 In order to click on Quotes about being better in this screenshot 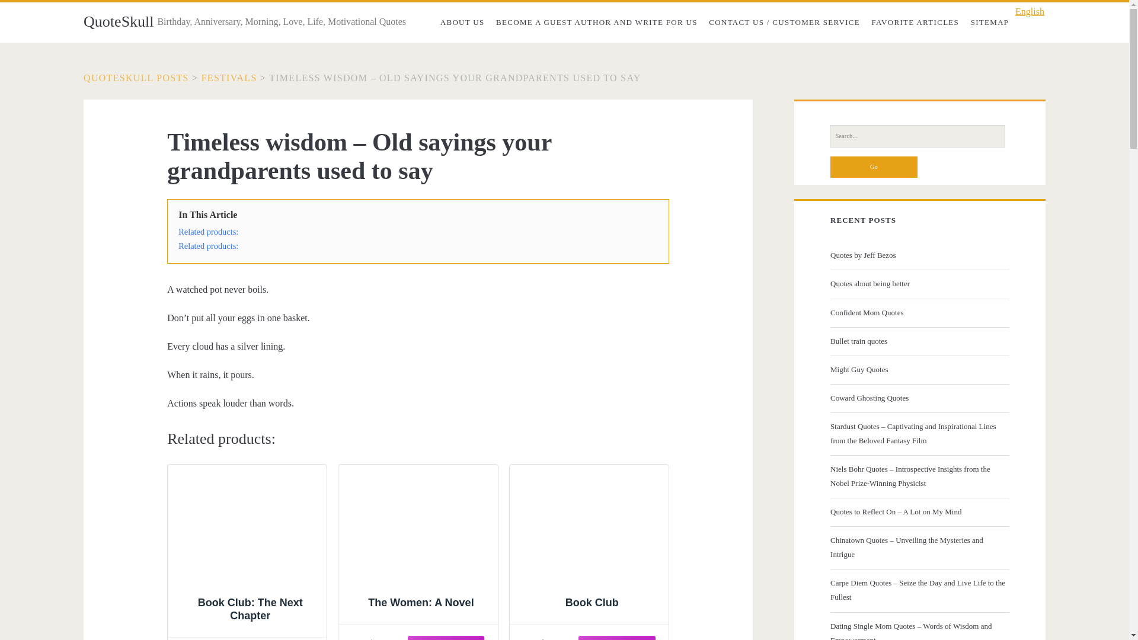, I will do `click(918, 283)`.